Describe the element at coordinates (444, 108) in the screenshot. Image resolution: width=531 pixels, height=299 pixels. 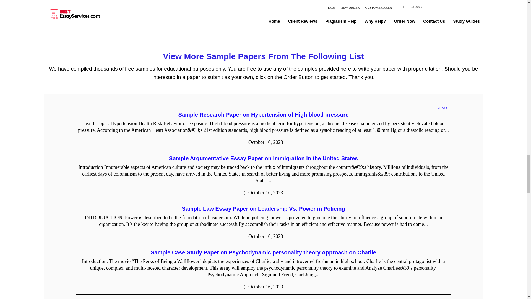
I see `VIEW ALL` at that location.